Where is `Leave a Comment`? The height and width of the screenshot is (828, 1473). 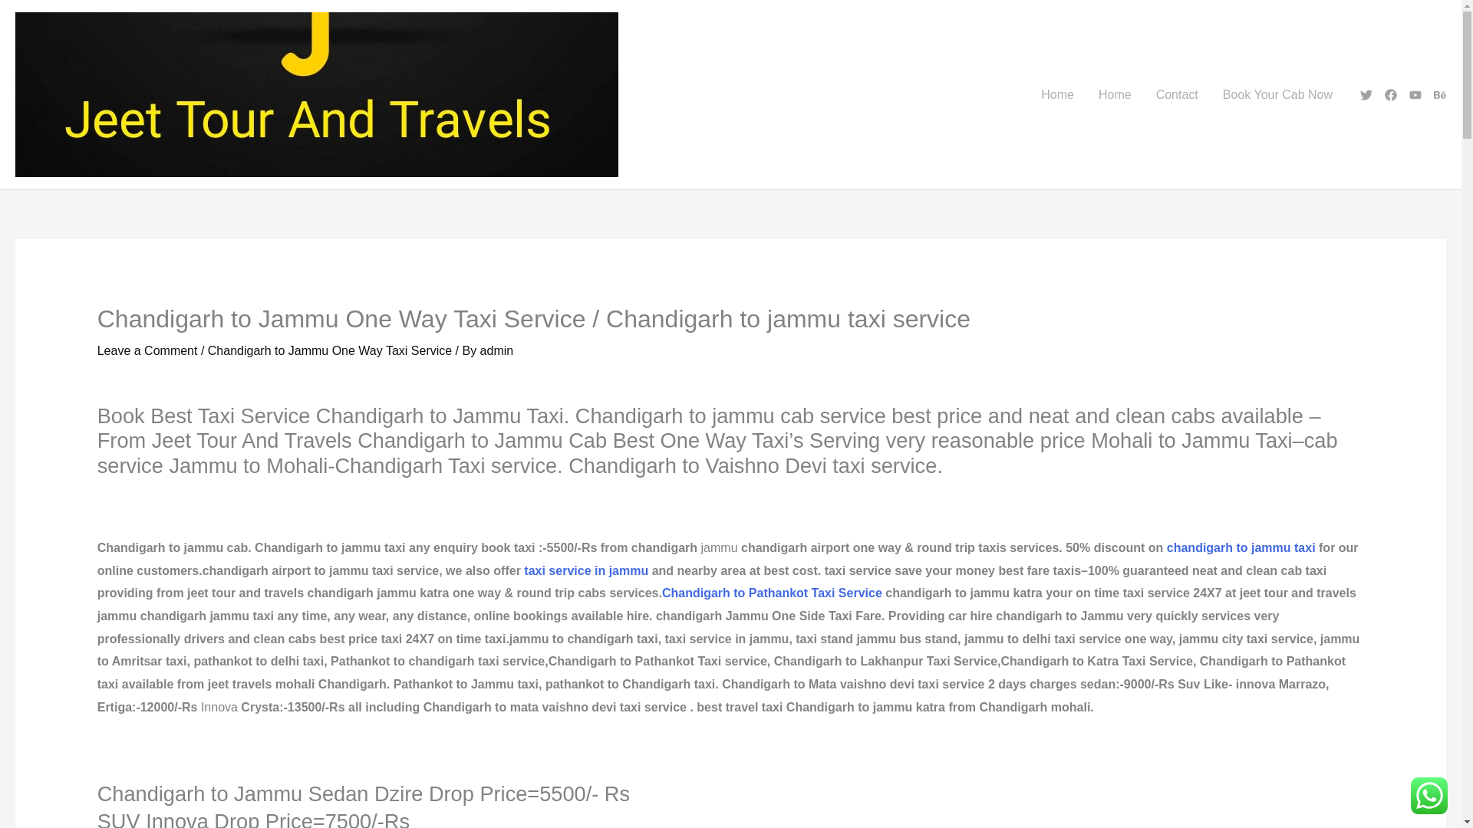
Leave a Comment is located at coordinates (147, 350).